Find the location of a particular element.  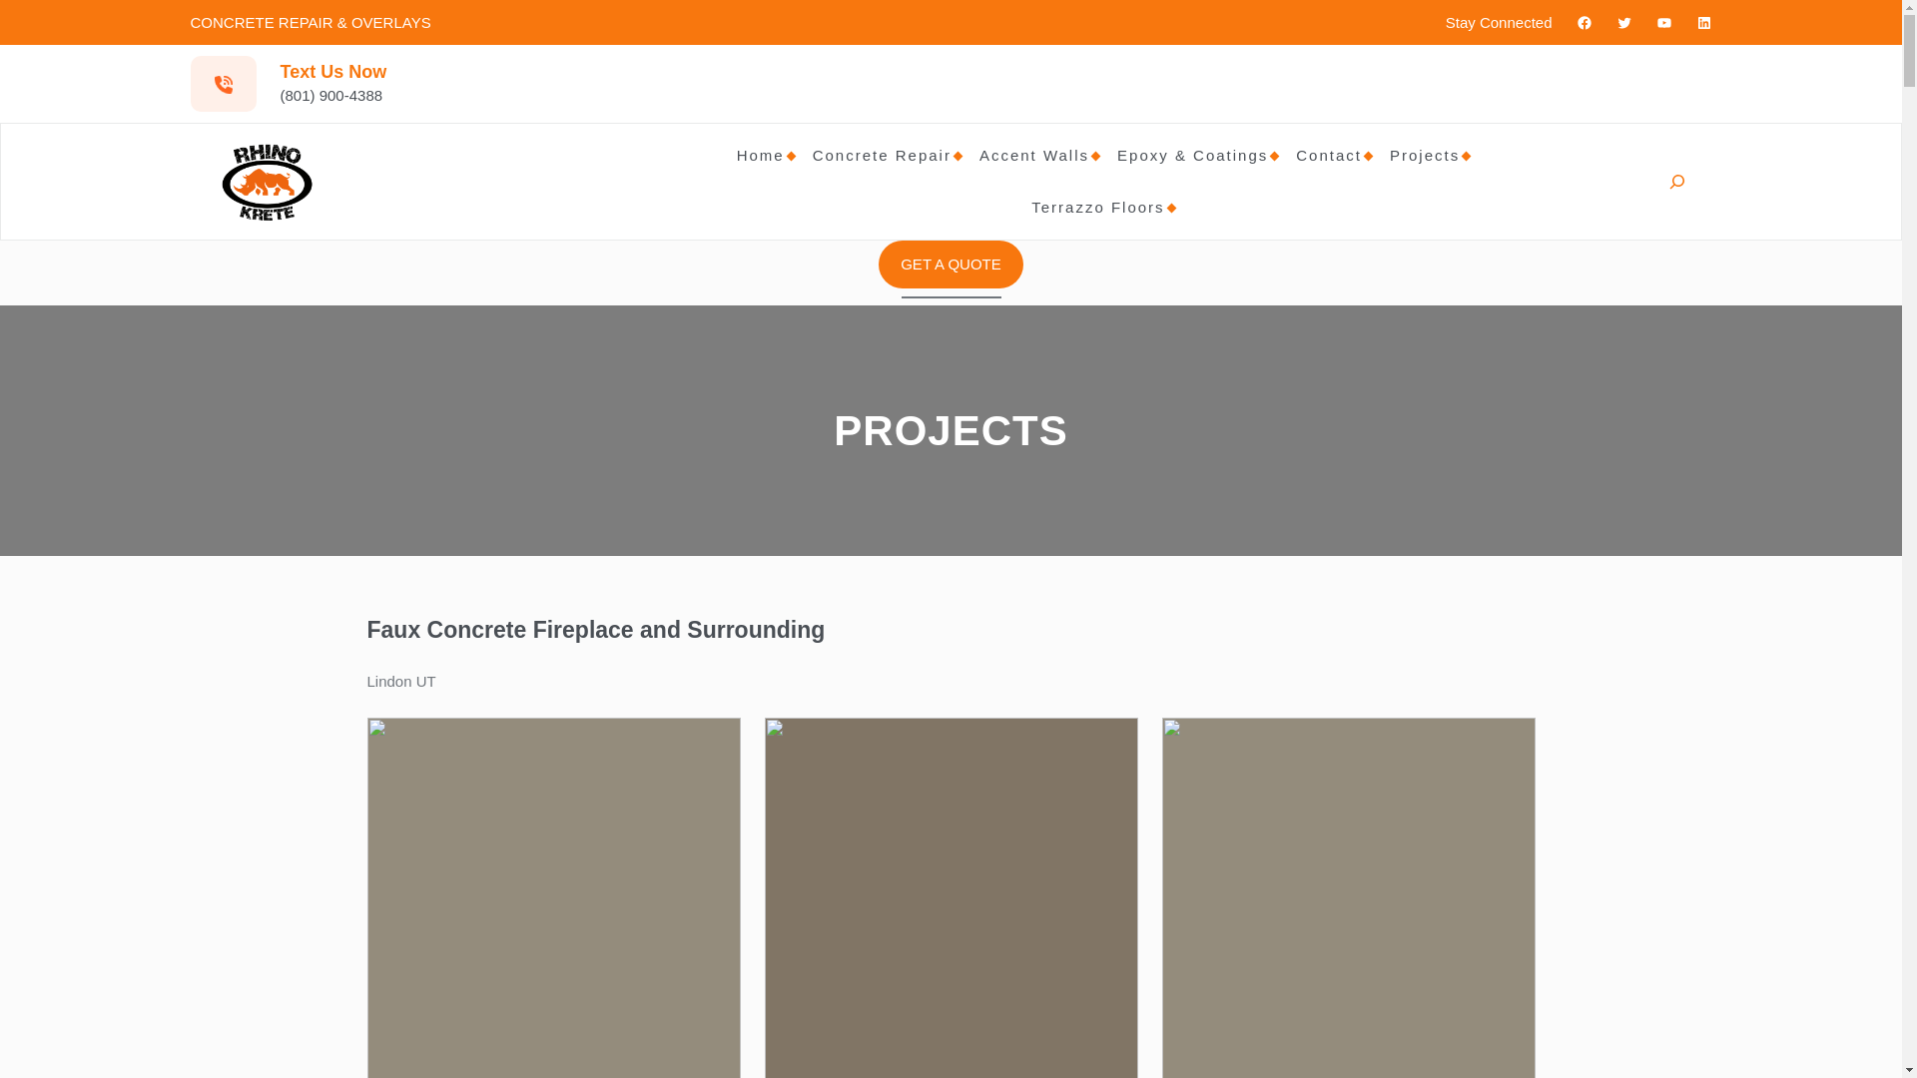

Contact is located at coordinates (1328, 156).